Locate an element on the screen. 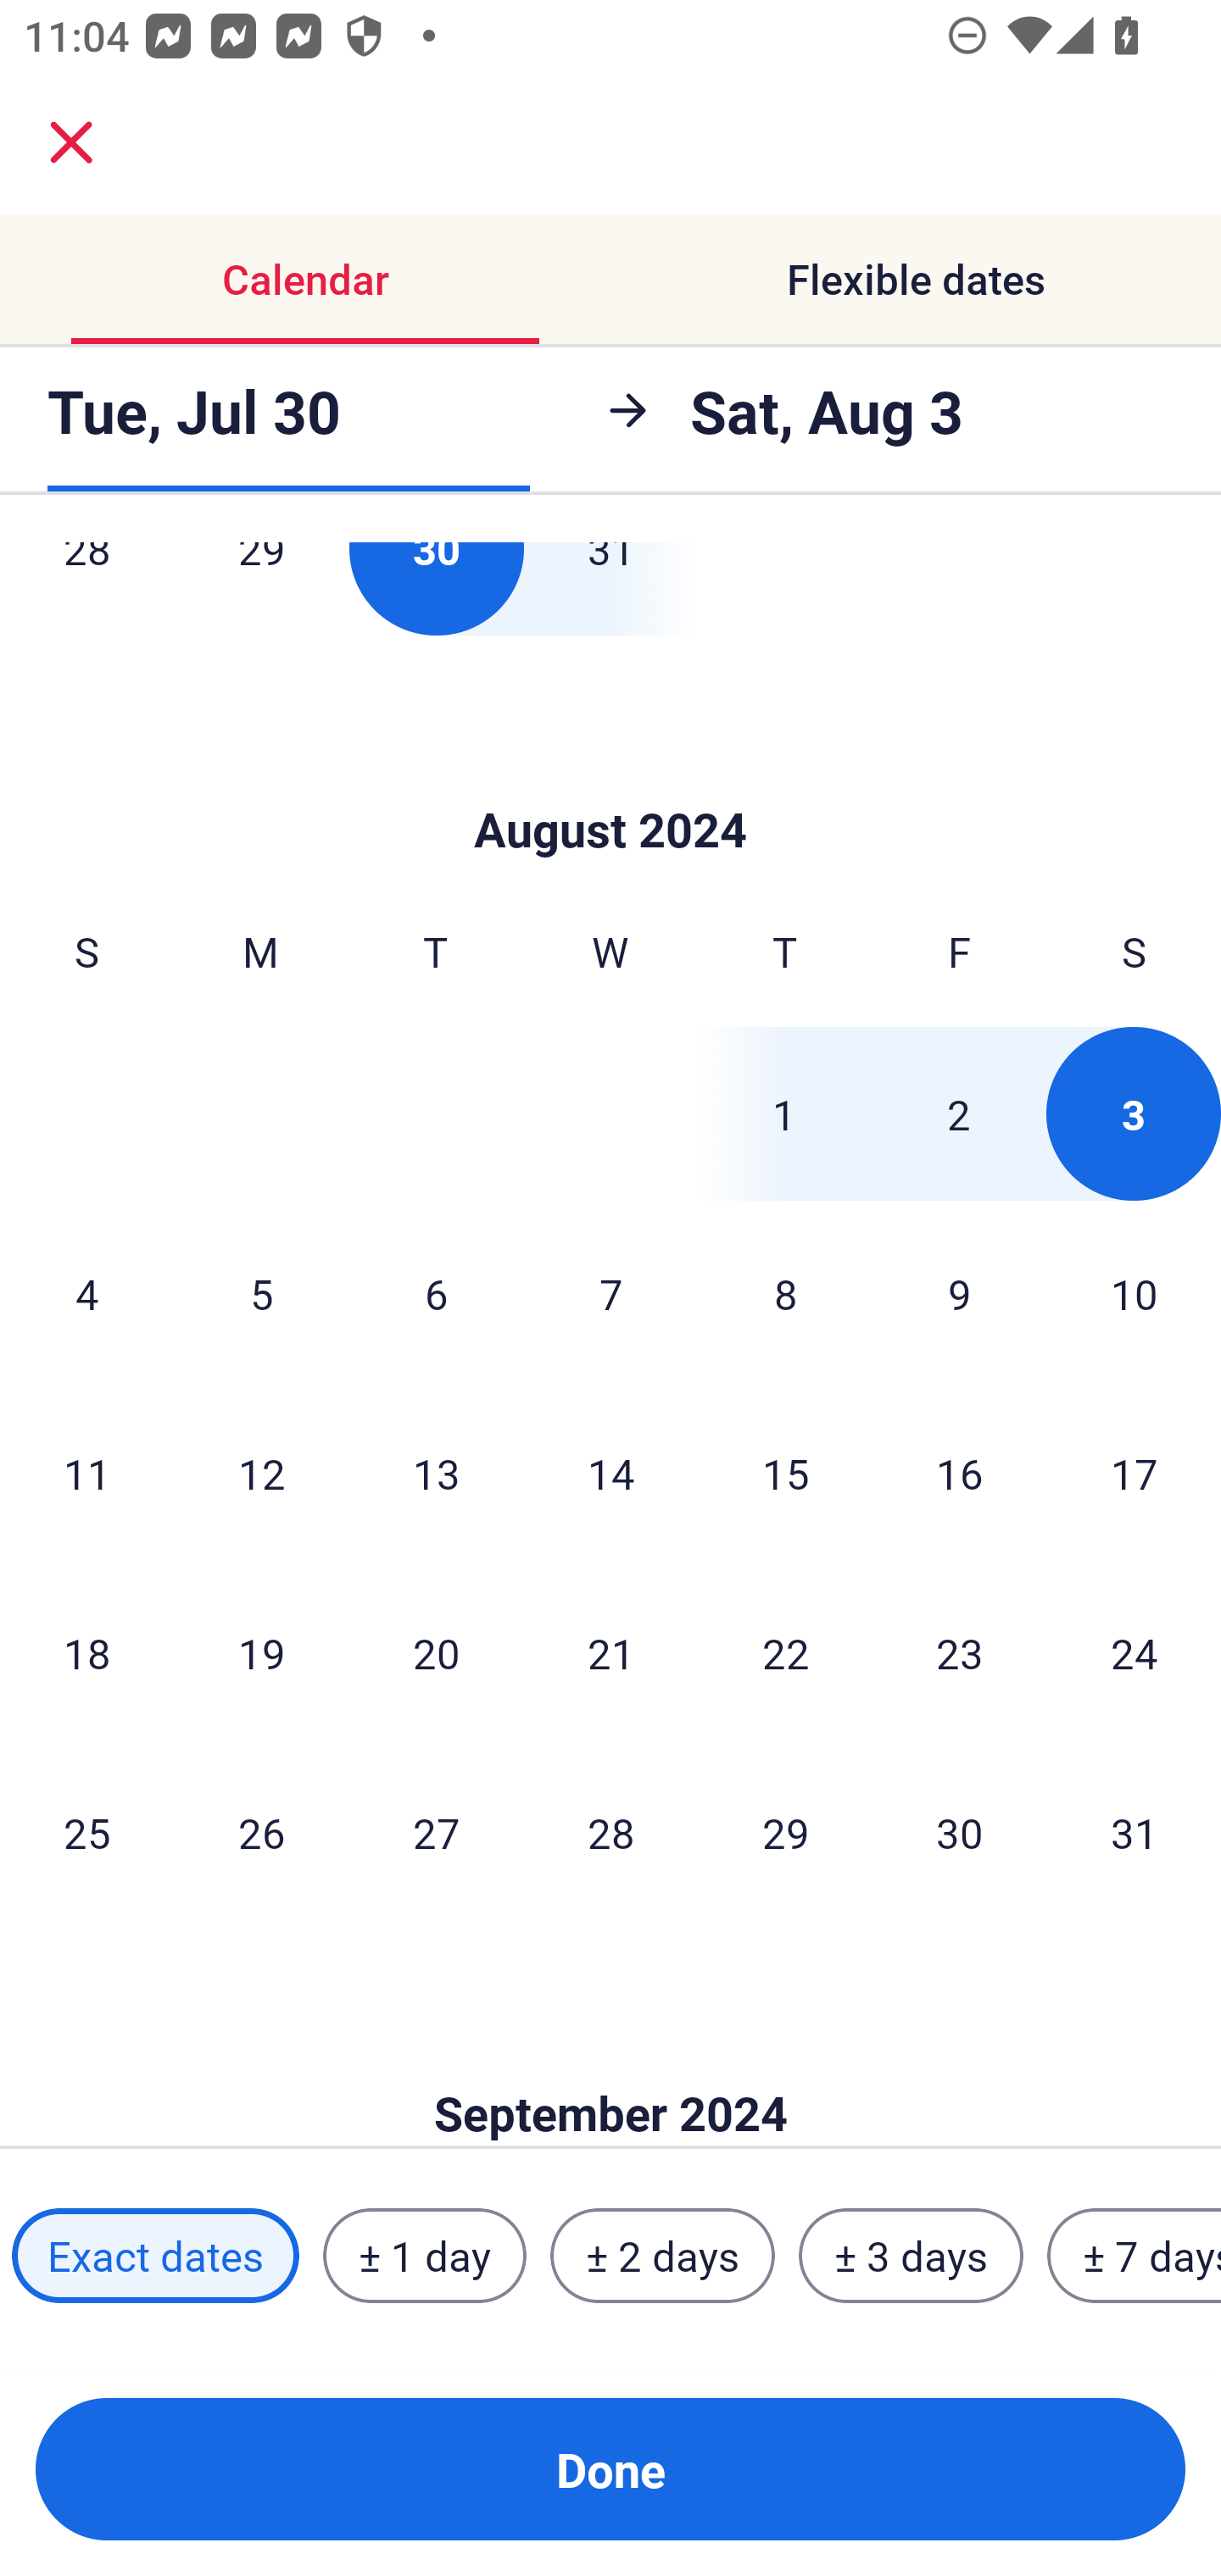  10 Saturday, August 10, 2024 is located at coordinates (1135, 1293).